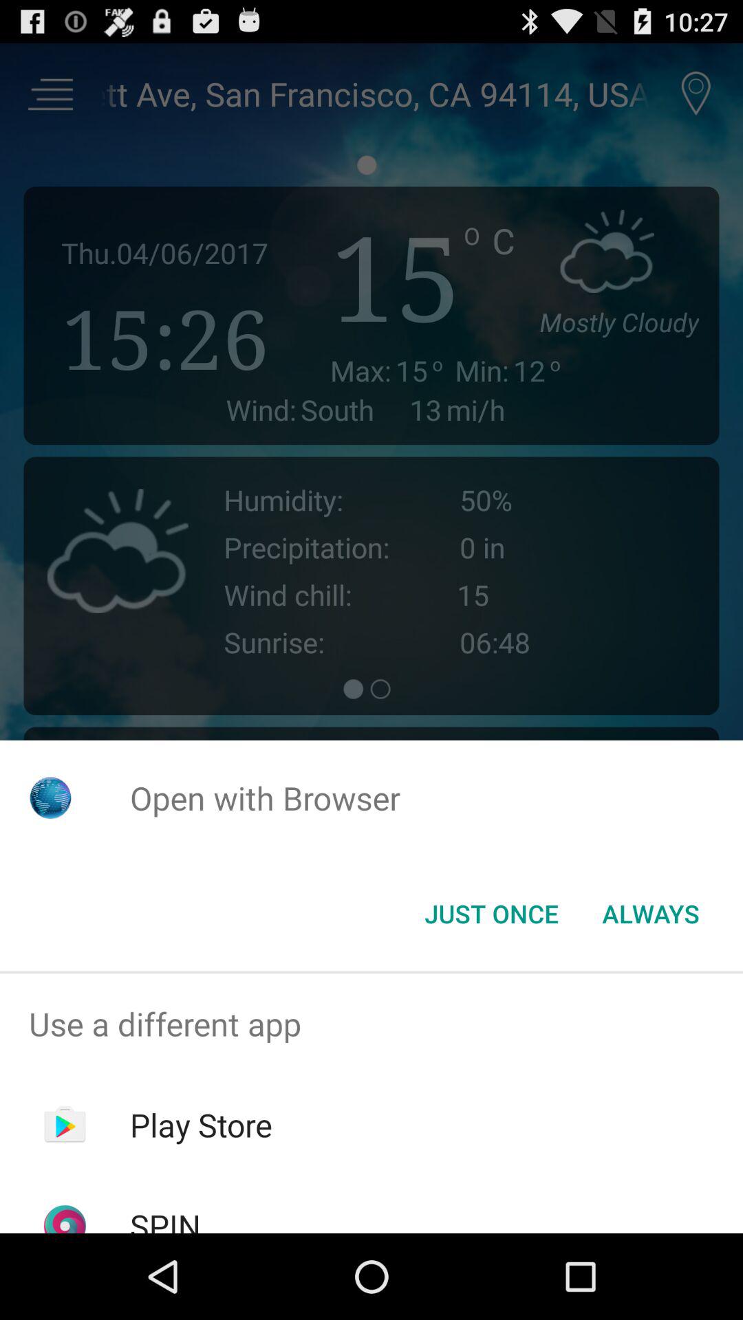 Image resolution: width=743 pixels, height=1320 pixels. I want to click on press the button at the bottom right corner, so click(651, 914).